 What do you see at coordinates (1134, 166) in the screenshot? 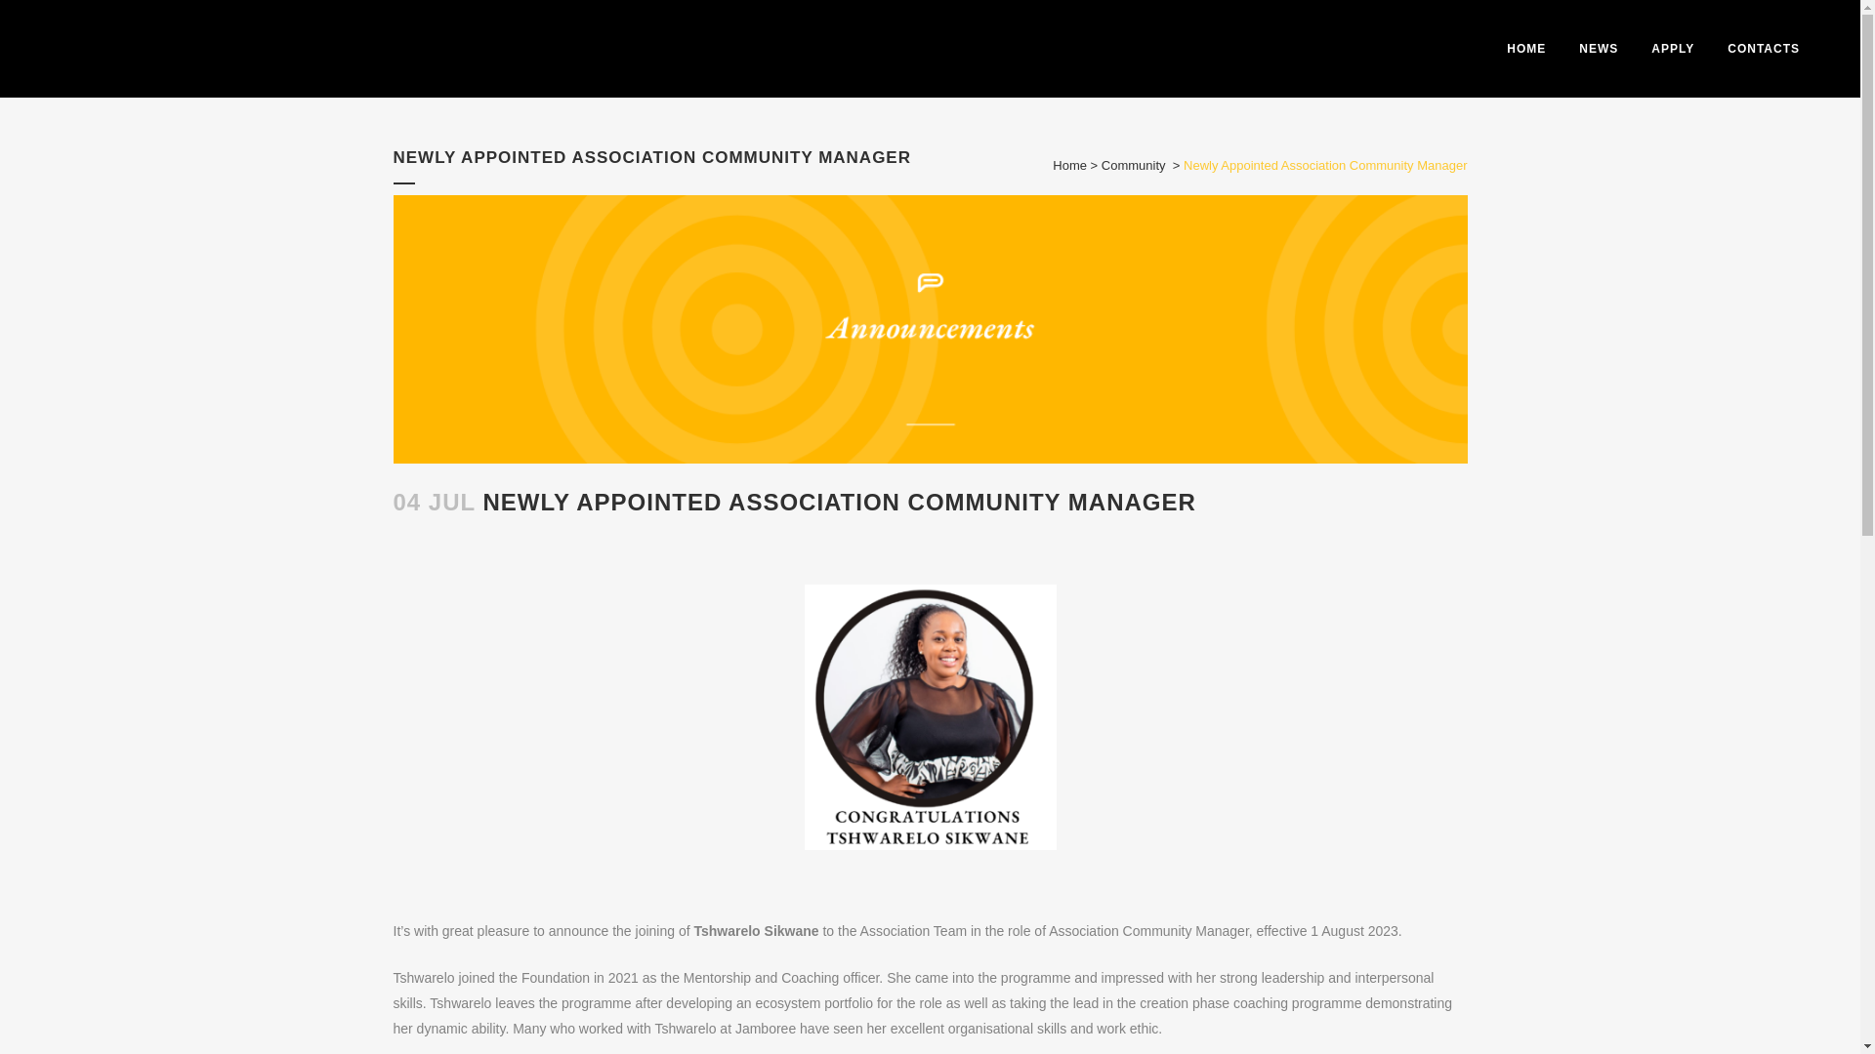
I see `Community` at bounding box center [1134, 166].